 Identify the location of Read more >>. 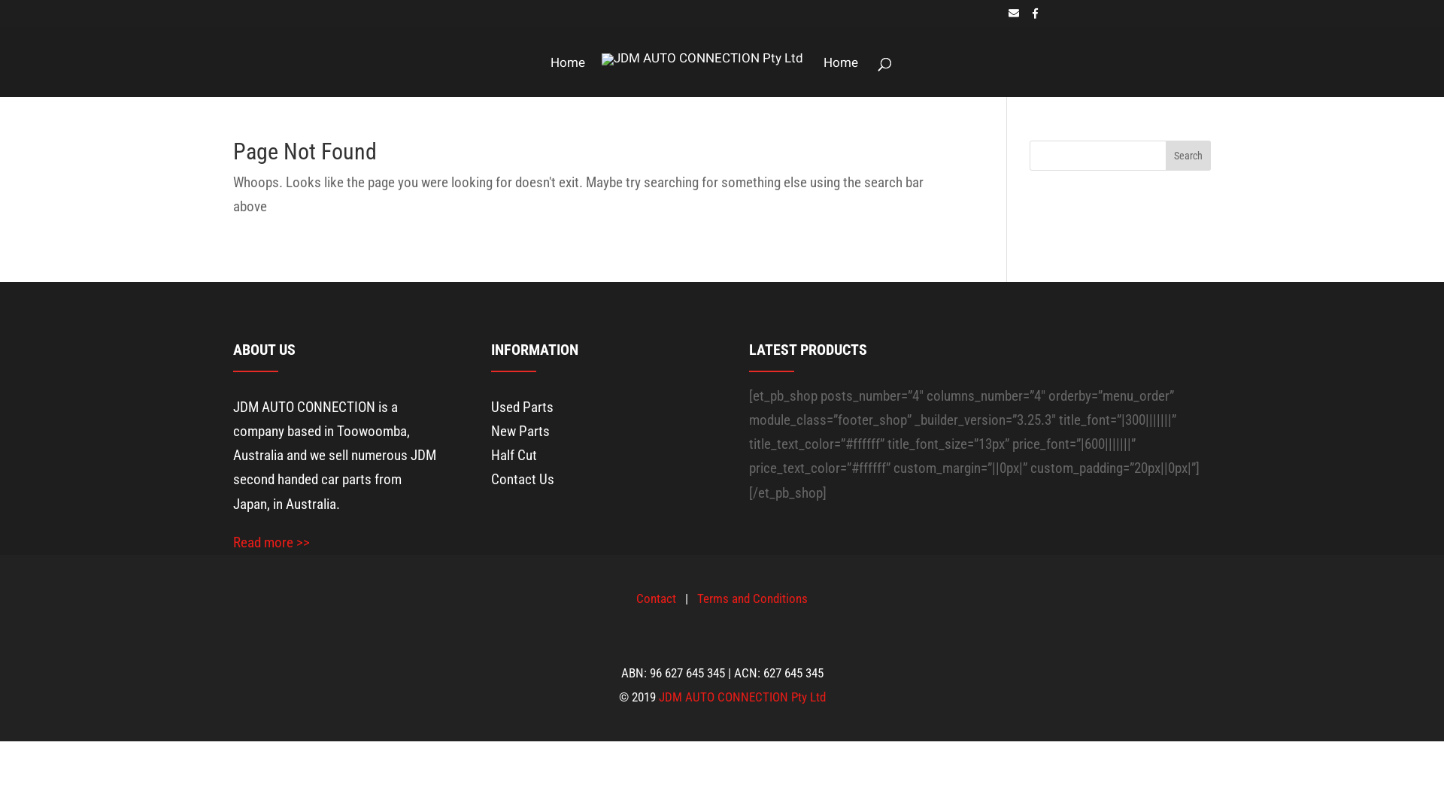
(272, 543).